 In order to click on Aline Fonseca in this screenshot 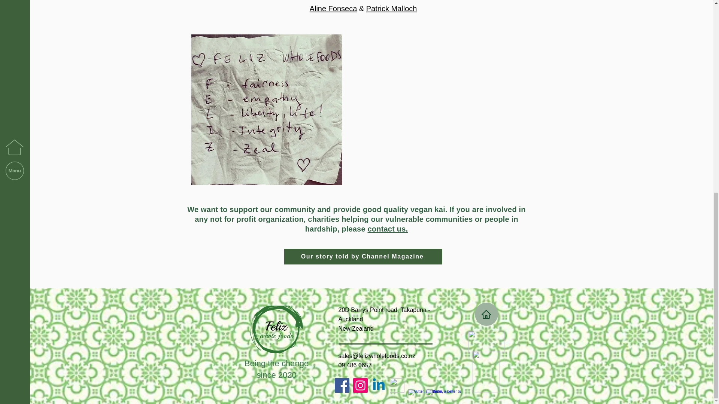, I will do `click(333, 8)`.